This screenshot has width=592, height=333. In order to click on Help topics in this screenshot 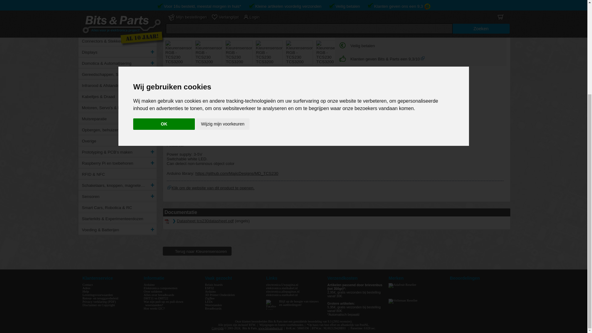, I will do `click(86, 291)`.